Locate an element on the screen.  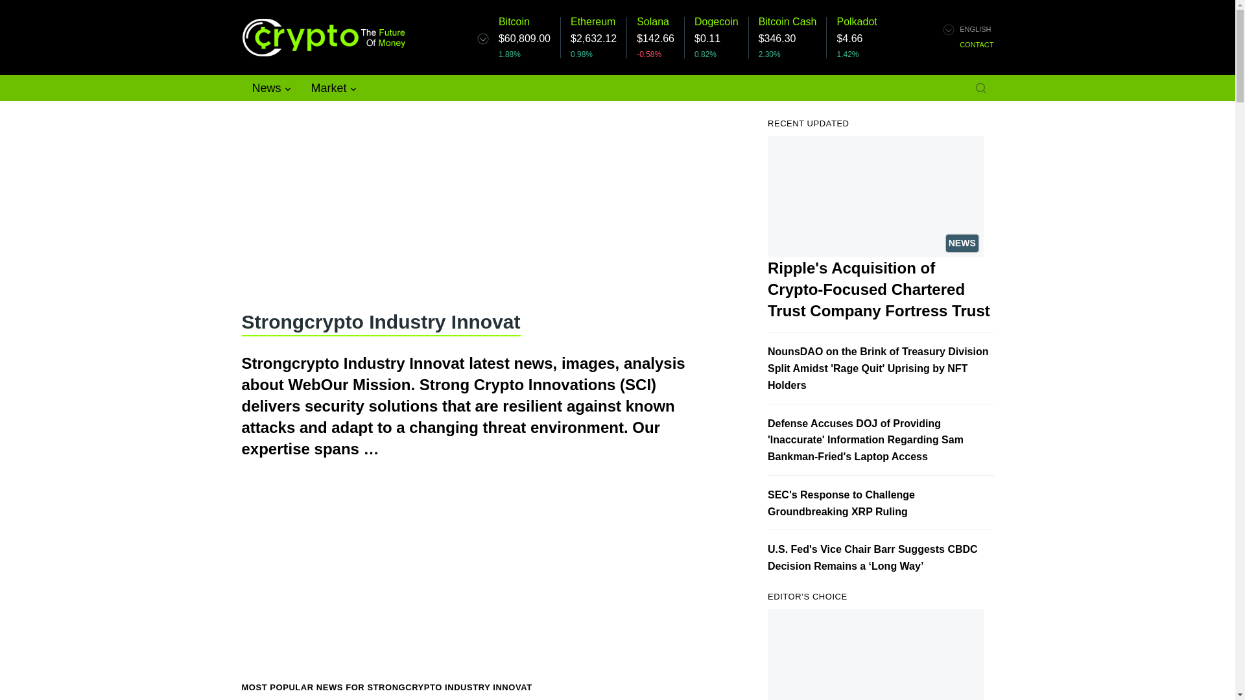
CONTACT is located at coordinates (977, 44).